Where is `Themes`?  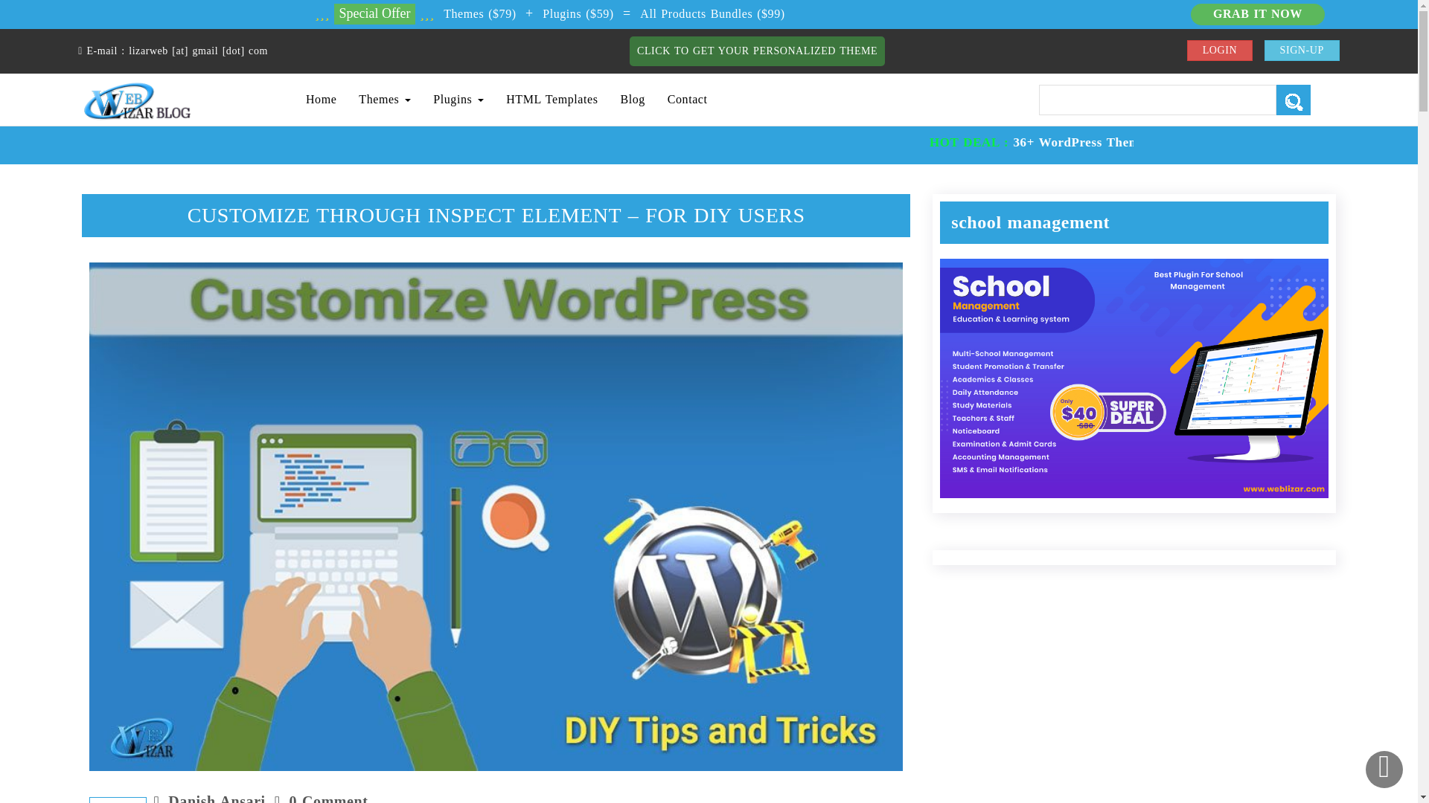
Themes is located at coordinates (384, 100).